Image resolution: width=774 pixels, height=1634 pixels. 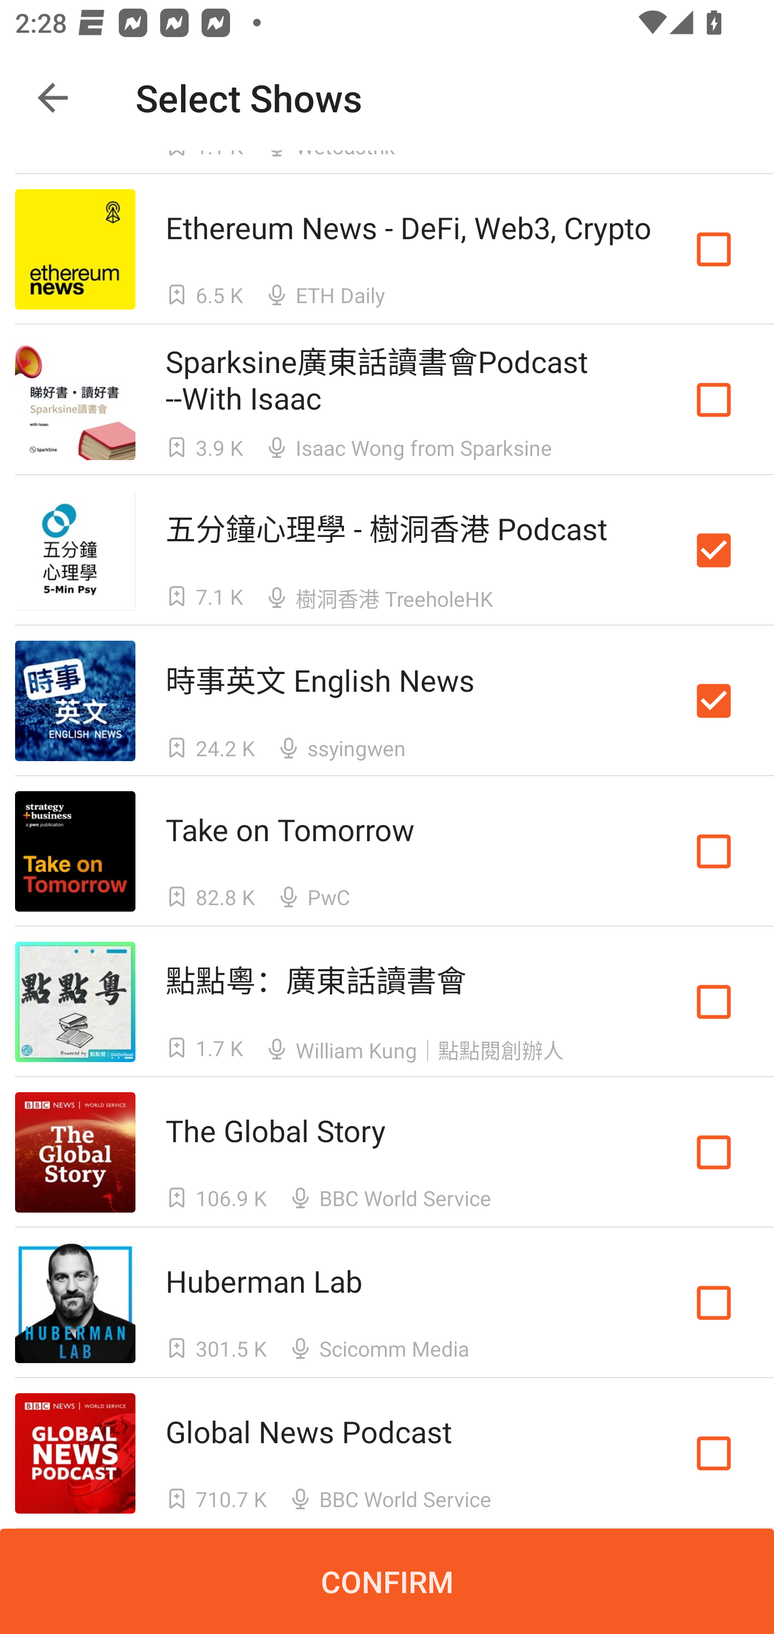 What do you see at coordinates (387, 1581) in the screenshot?
I see `CONFIRM` at bounding box center [387, 1581].